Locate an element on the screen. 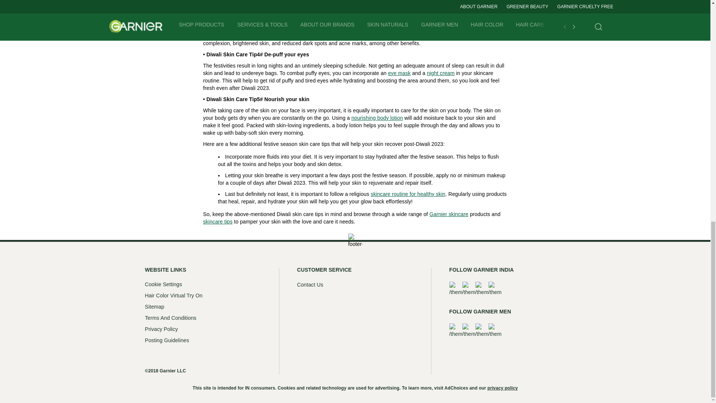 This screenshot has height=403, width=716. Follow us on YouTube is located at coordinates (482, 289).